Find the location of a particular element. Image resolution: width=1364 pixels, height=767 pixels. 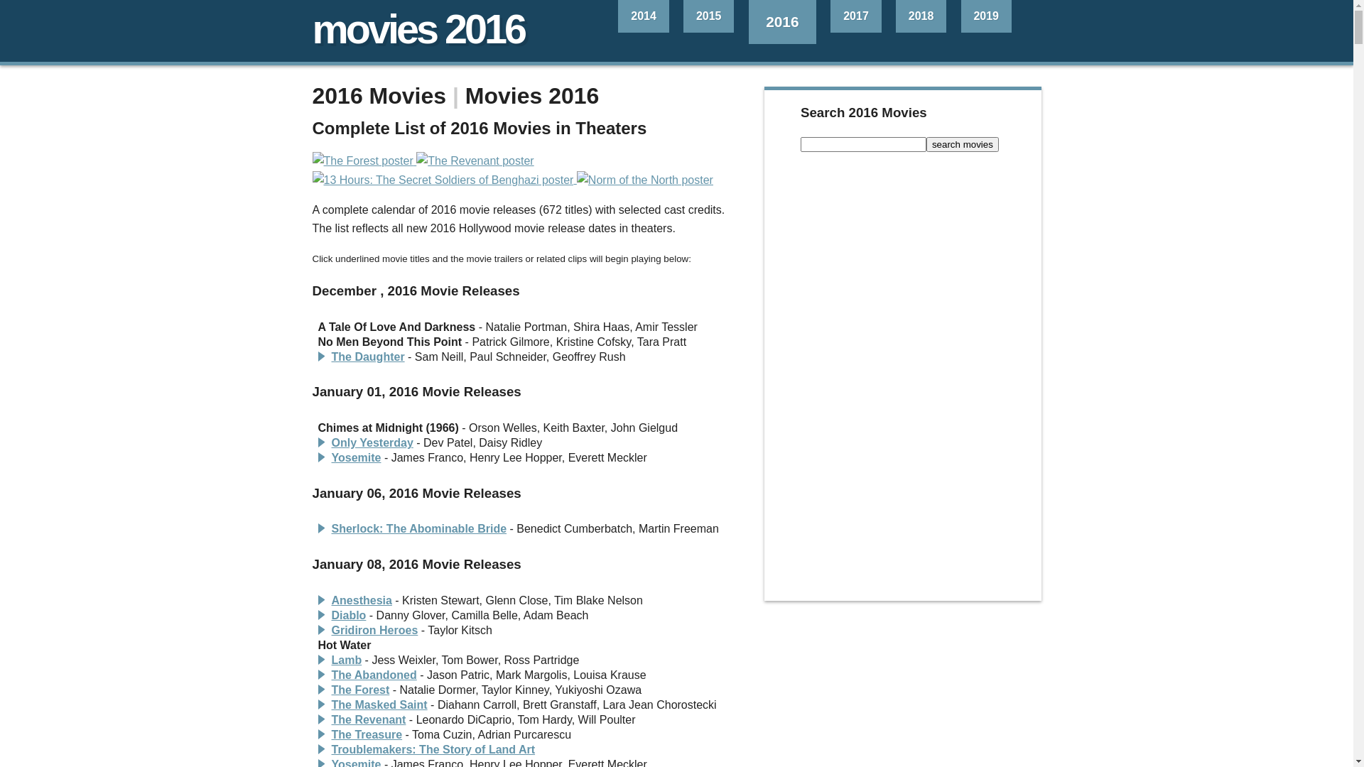

The Treasure is located at coordinates (367, 734).